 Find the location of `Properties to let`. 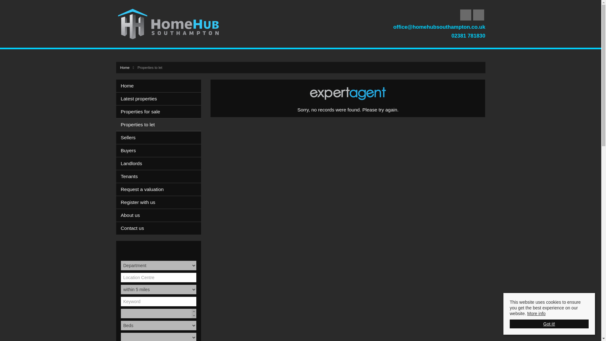

Properties to let is located at coordinates (150, 68).